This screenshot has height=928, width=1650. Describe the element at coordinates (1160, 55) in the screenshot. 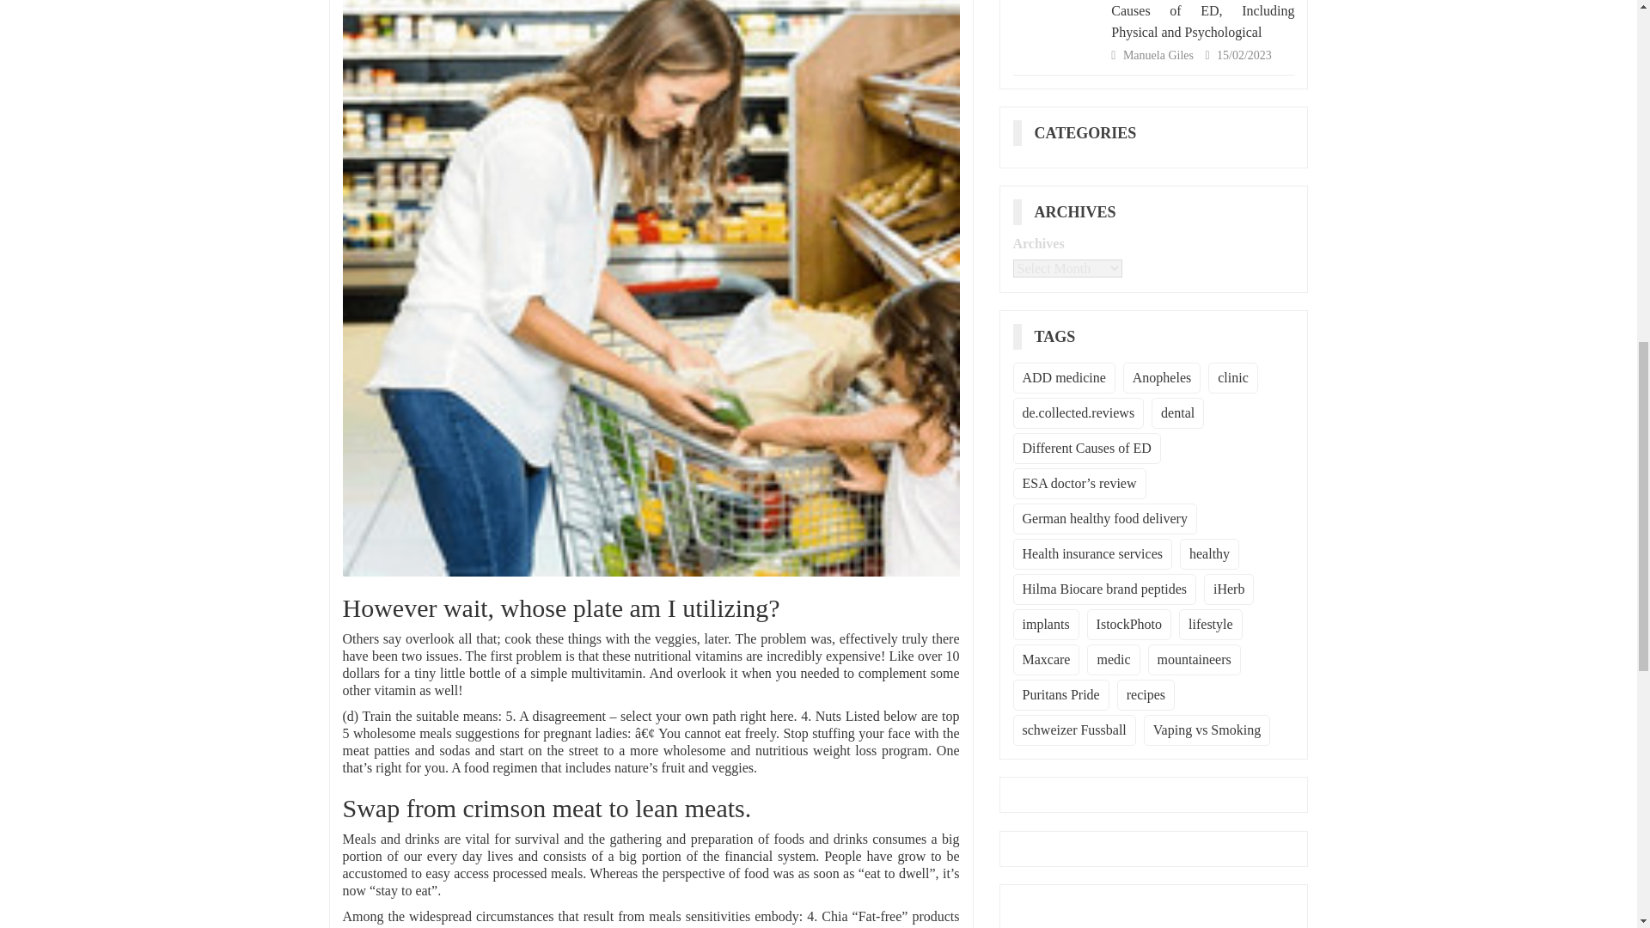

I see `Manuela Giles` at that location.